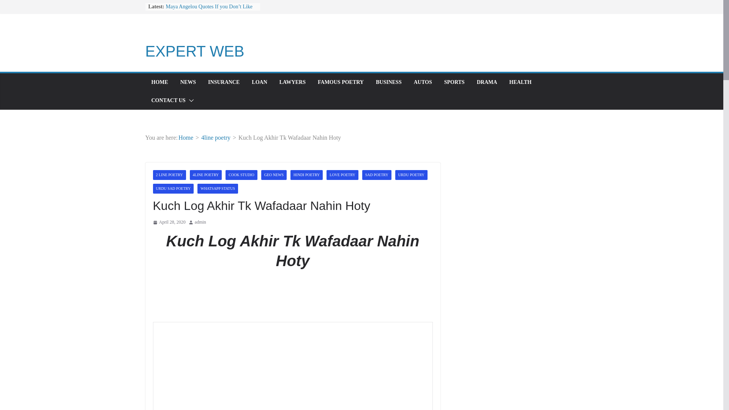  I want to click on Kuch Log Akhir Tk Wafadaar Nahin Hoty, so click(292, 367).